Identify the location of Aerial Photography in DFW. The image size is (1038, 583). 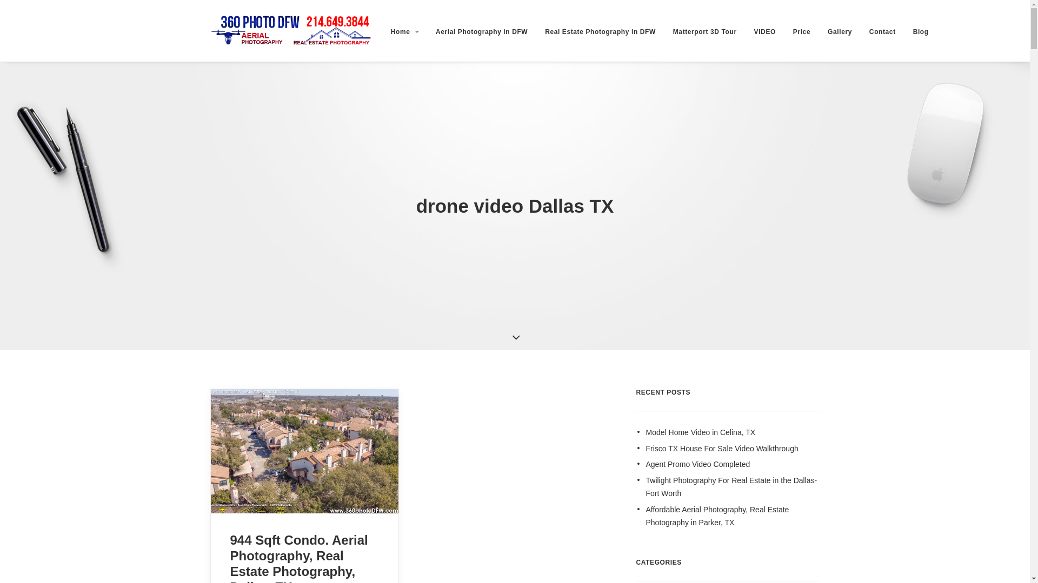
(482, 31).